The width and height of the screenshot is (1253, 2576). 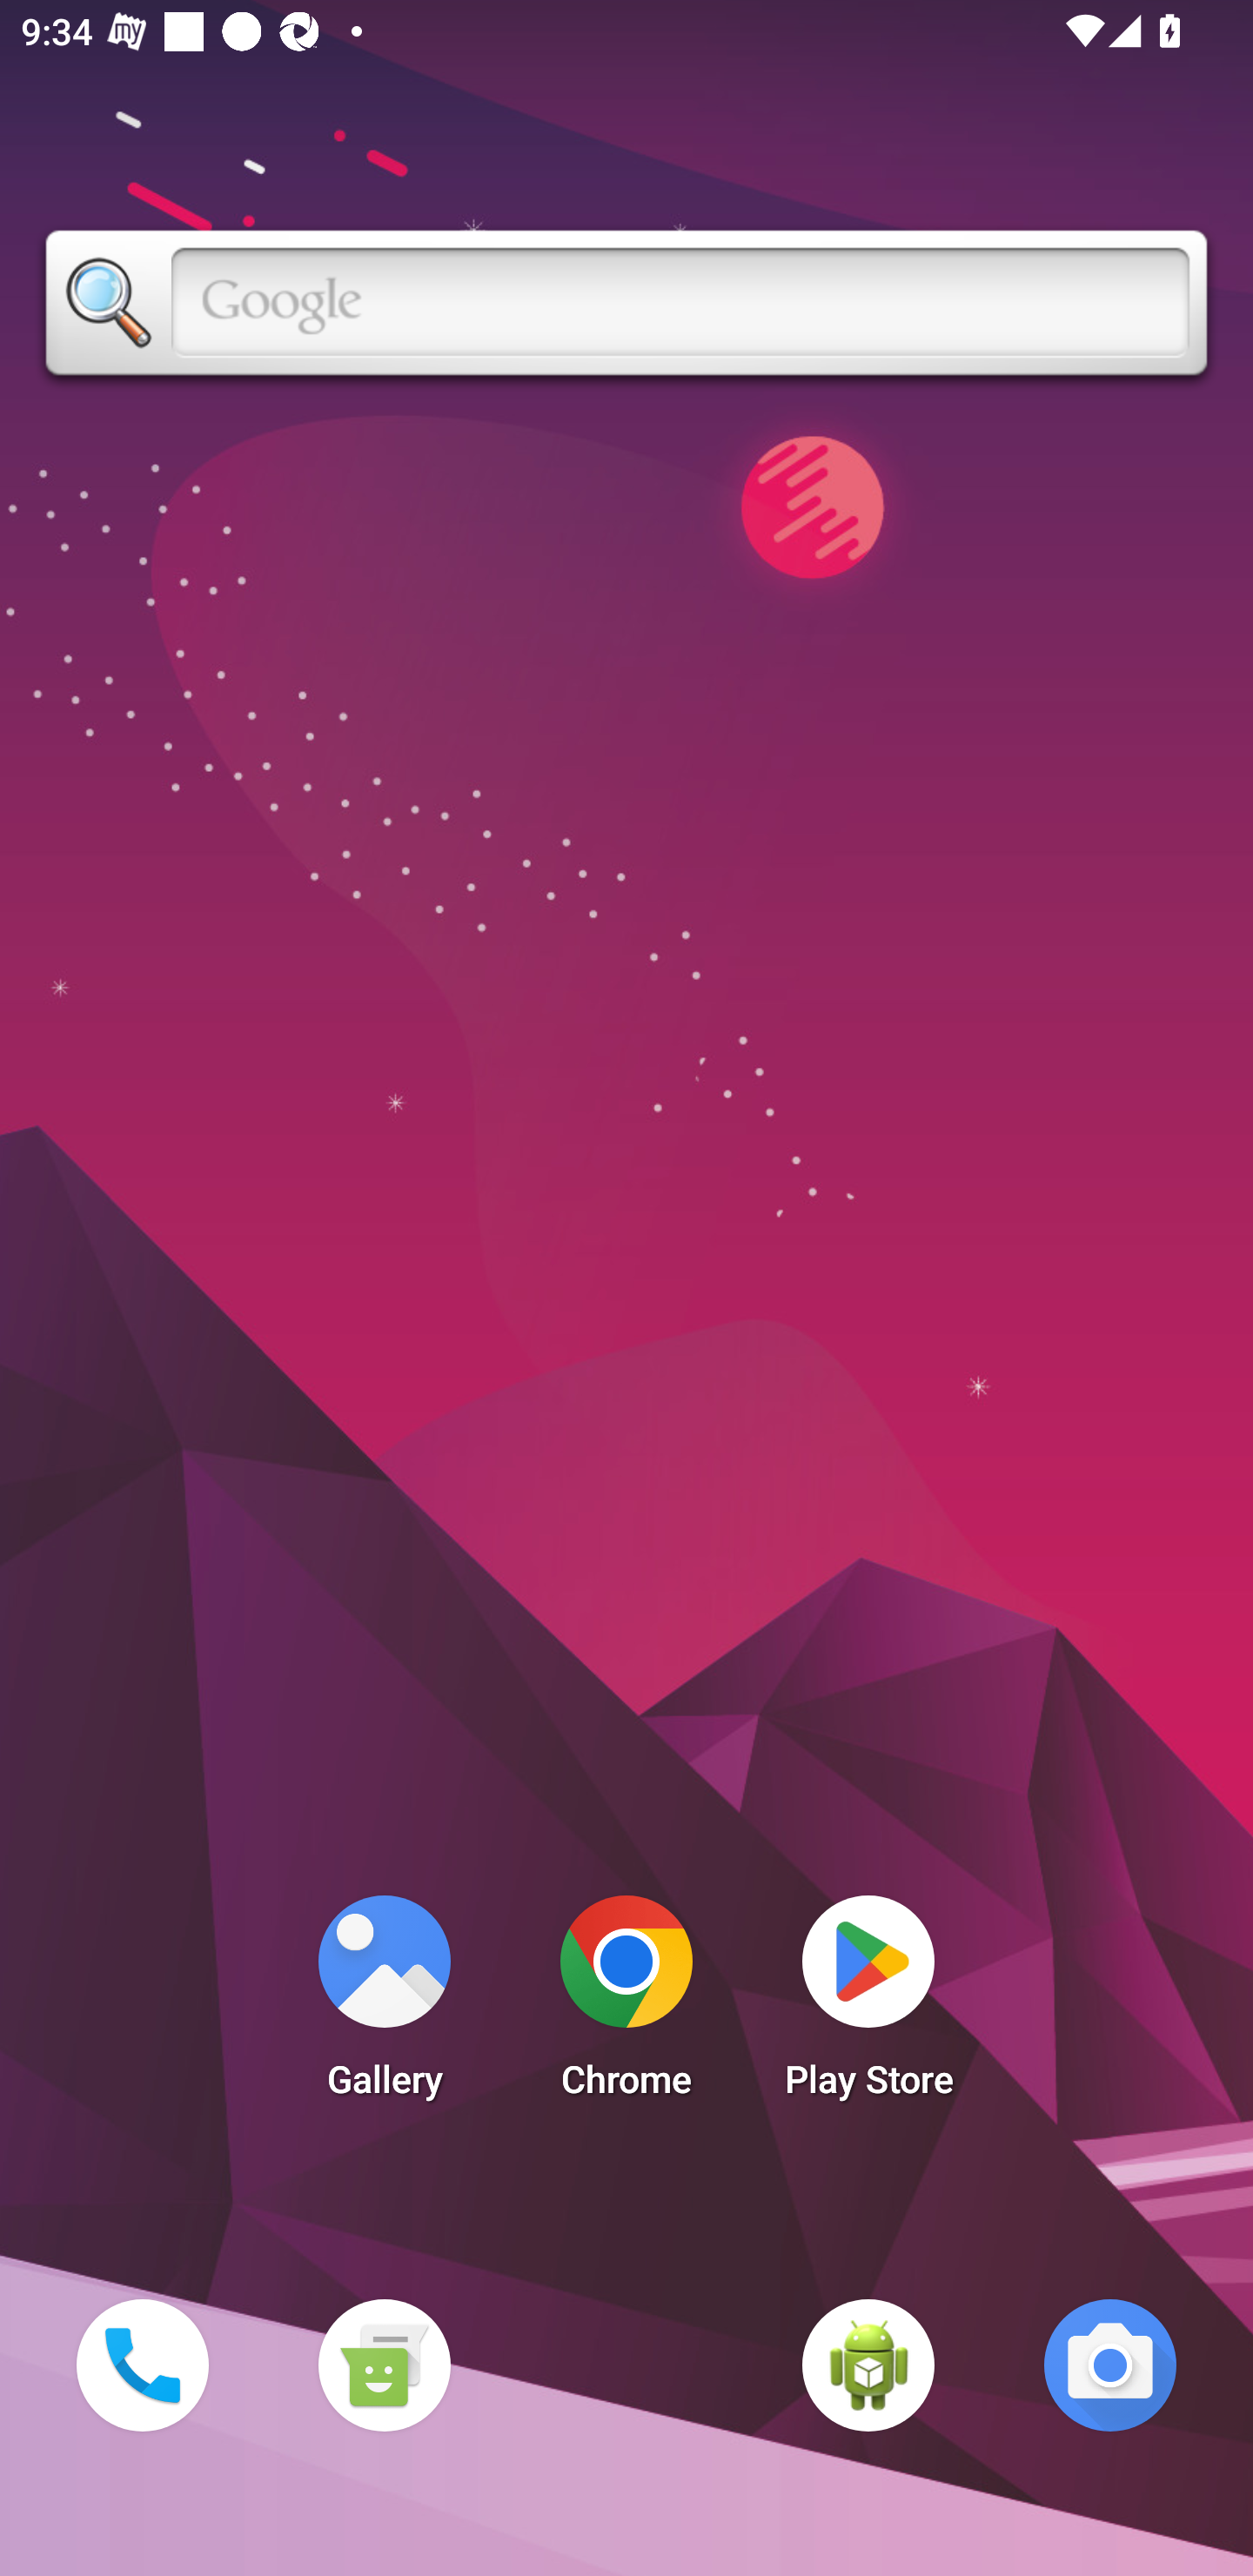 What do you see at coordinates (626, 2005) in the screenshot?
I see `Chrome` at bounding box center [626, 2005].